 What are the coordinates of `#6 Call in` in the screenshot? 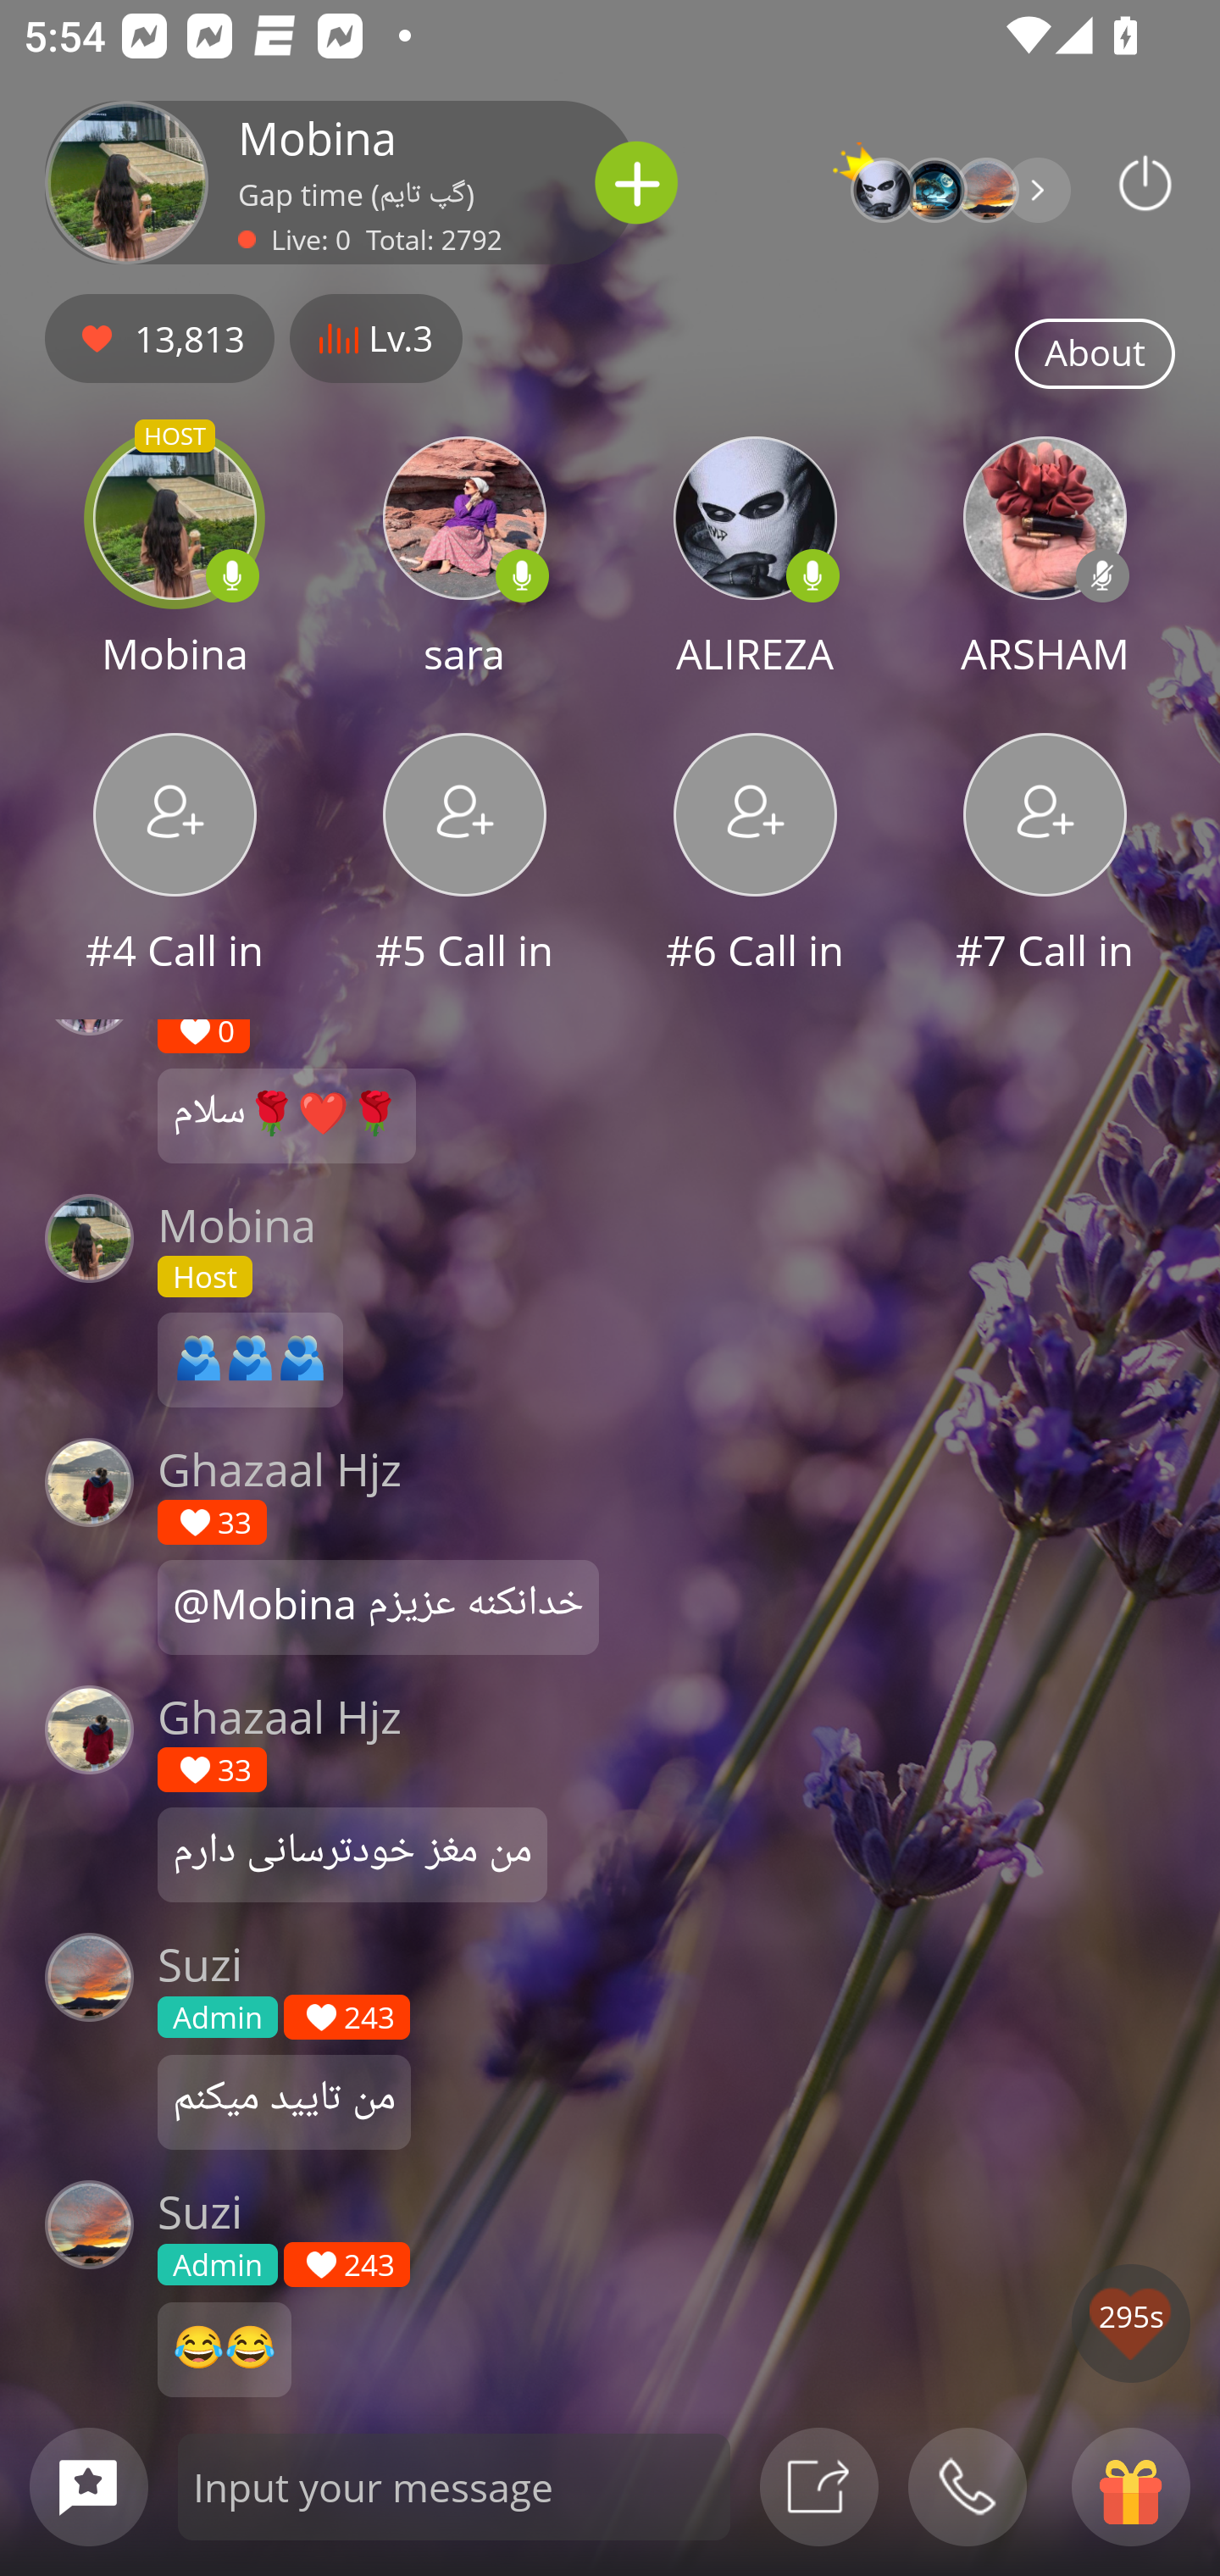 It's located at (755, 856).